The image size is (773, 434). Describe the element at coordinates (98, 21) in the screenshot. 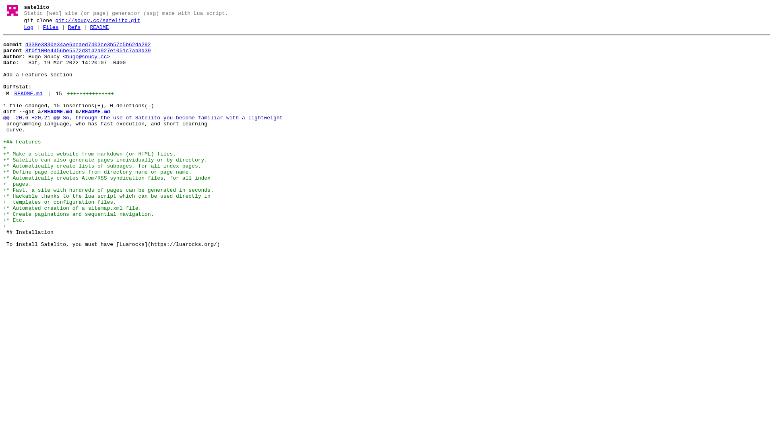

I see `git://soucy.cc/satelito.git` at that location.